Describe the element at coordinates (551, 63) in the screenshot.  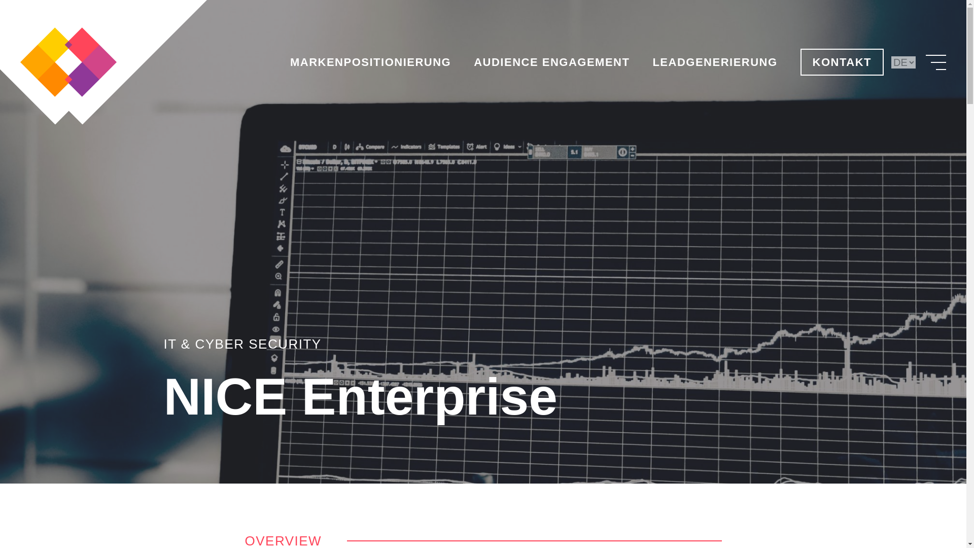
I see `AUDIENCE ENGAGEMENT` at that location.